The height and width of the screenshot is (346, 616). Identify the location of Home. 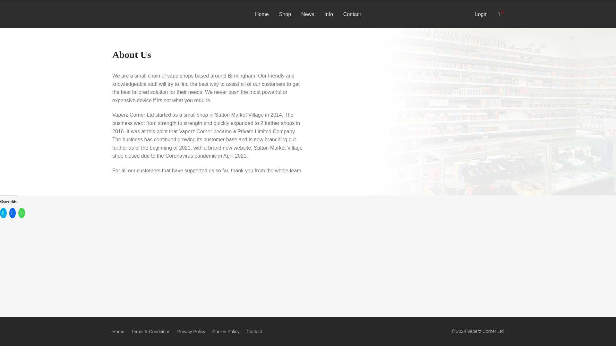
(118, 331).